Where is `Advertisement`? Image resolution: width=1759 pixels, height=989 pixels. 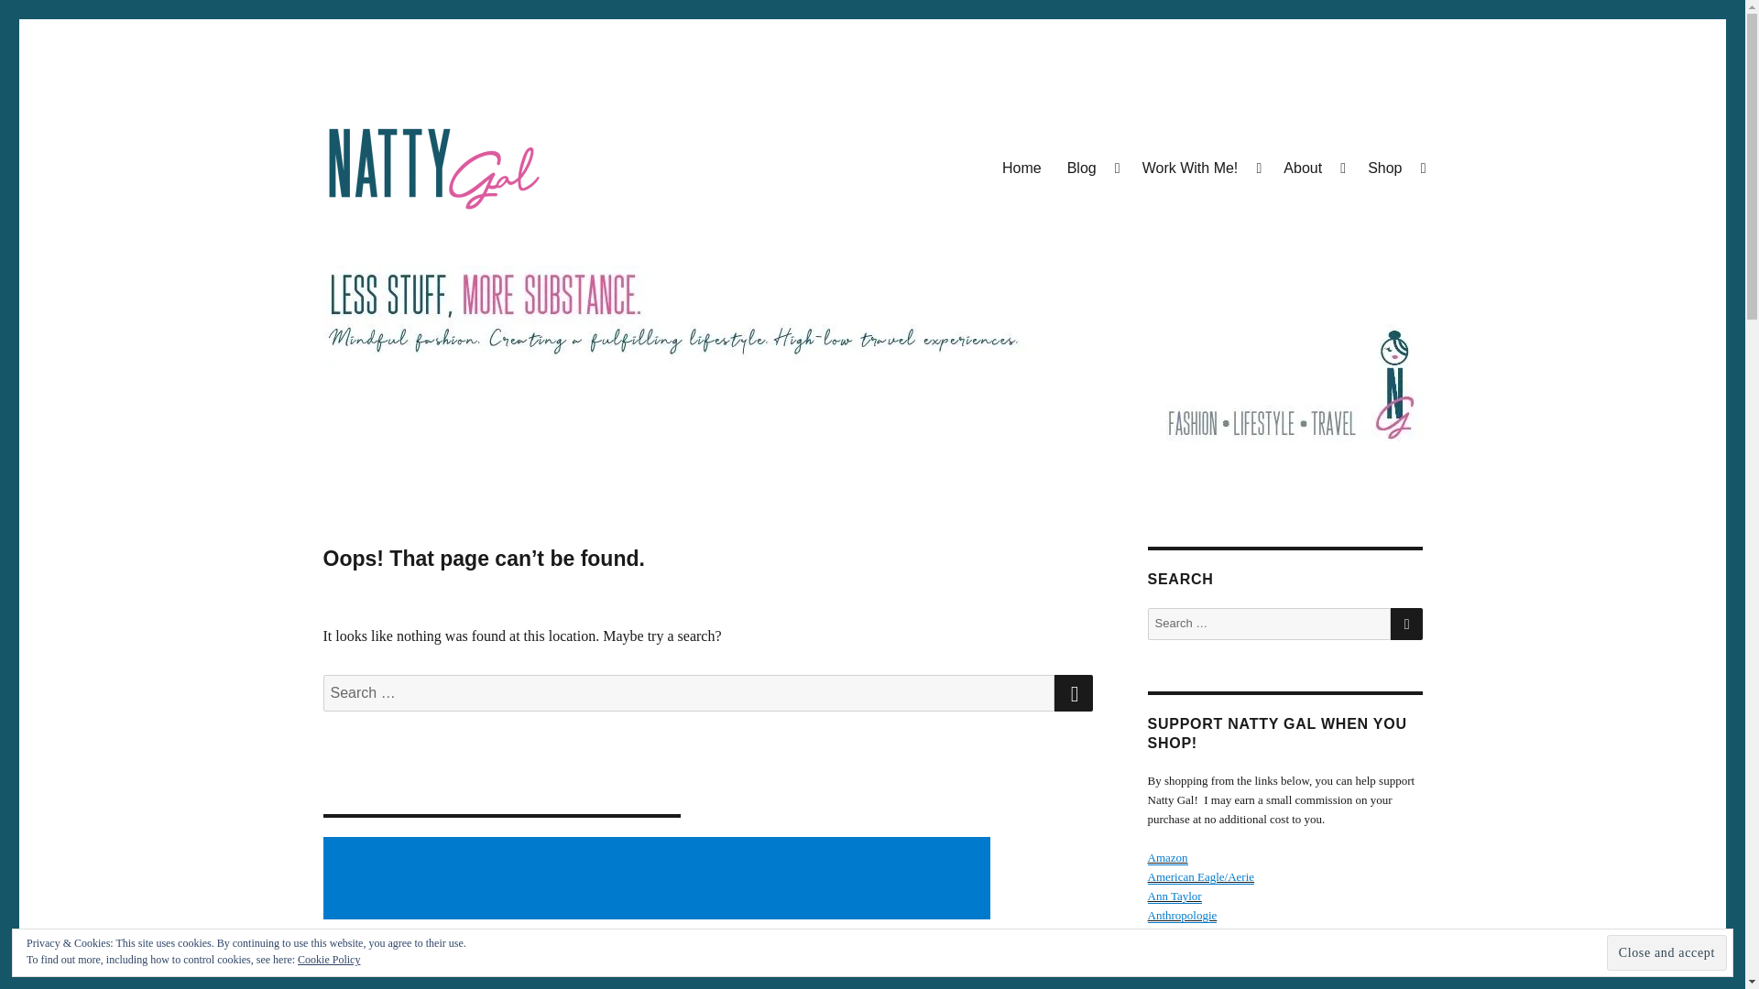
Advertisement is located at coordinates (660, 879).